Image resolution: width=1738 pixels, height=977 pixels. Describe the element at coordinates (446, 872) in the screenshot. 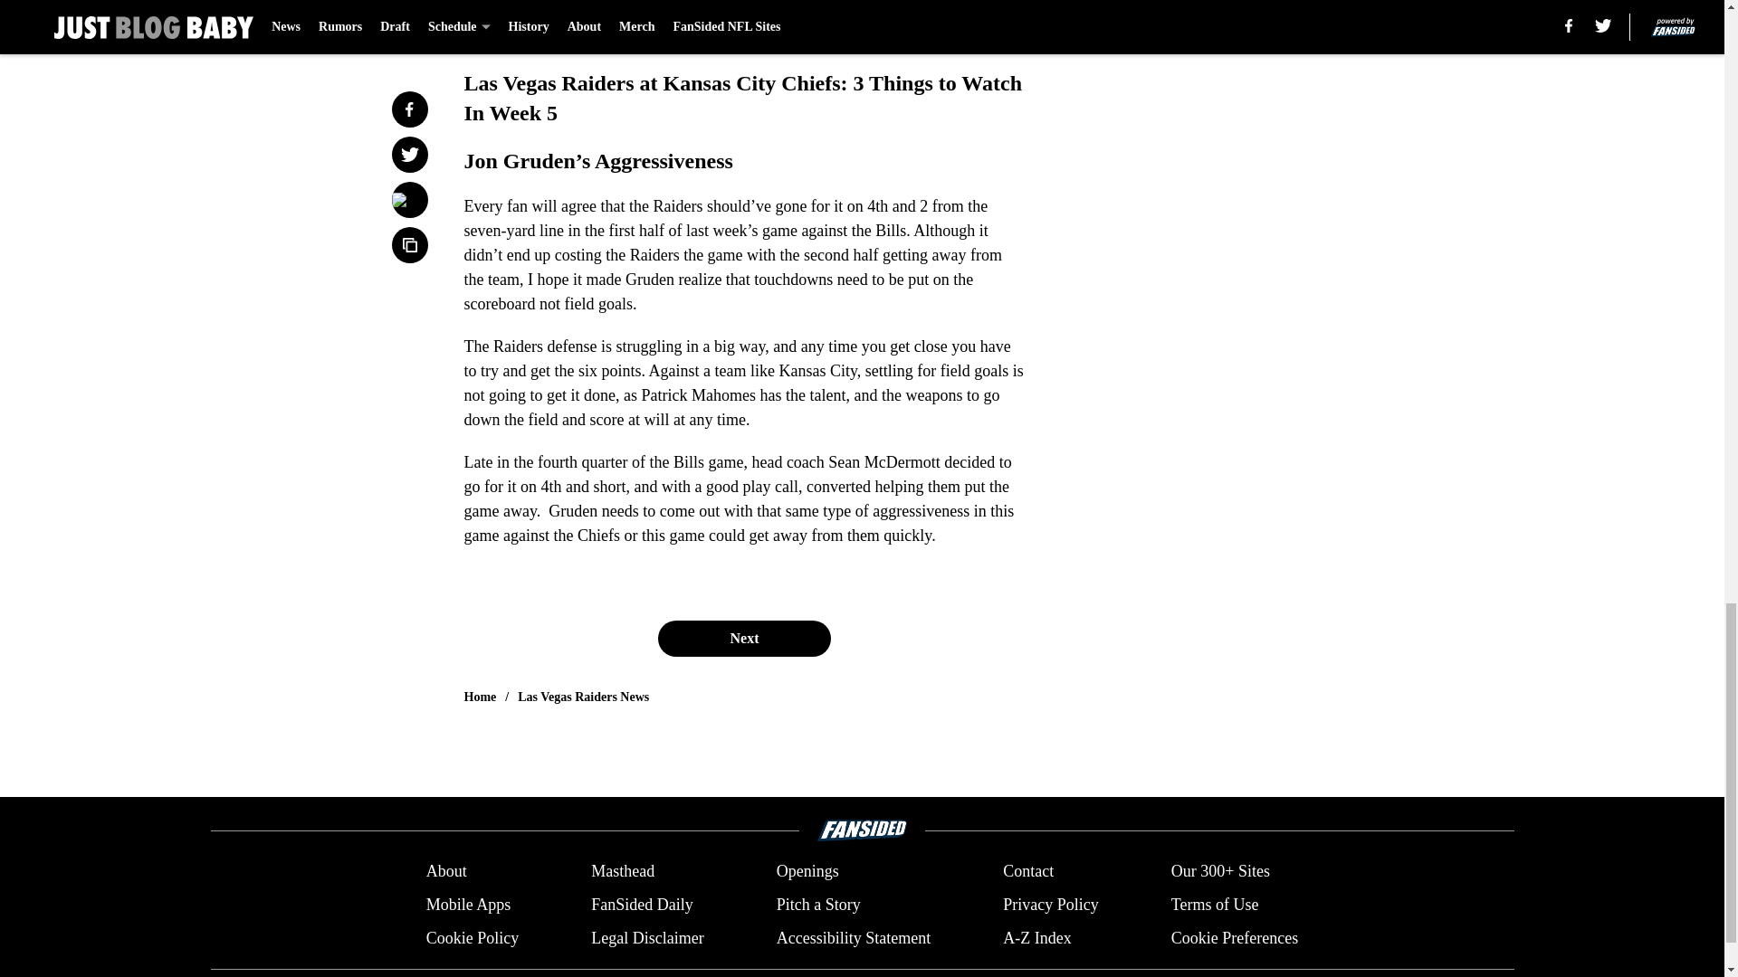

I see `About` at that location.